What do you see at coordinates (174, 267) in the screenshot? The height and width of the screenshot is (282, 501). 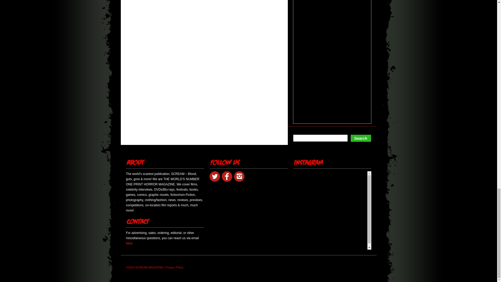 I see `Privacy Policy` at bounding box center [174, 267].